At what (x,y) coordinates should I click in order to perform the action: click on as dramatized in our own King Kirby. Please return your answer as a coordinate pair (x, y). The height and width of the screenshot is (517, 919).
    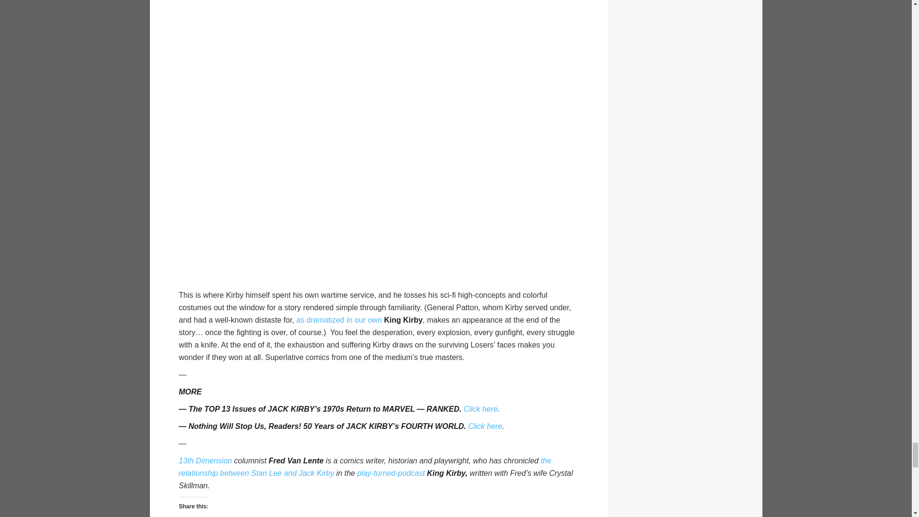
    Looking at the image, I should click on (359, 320).